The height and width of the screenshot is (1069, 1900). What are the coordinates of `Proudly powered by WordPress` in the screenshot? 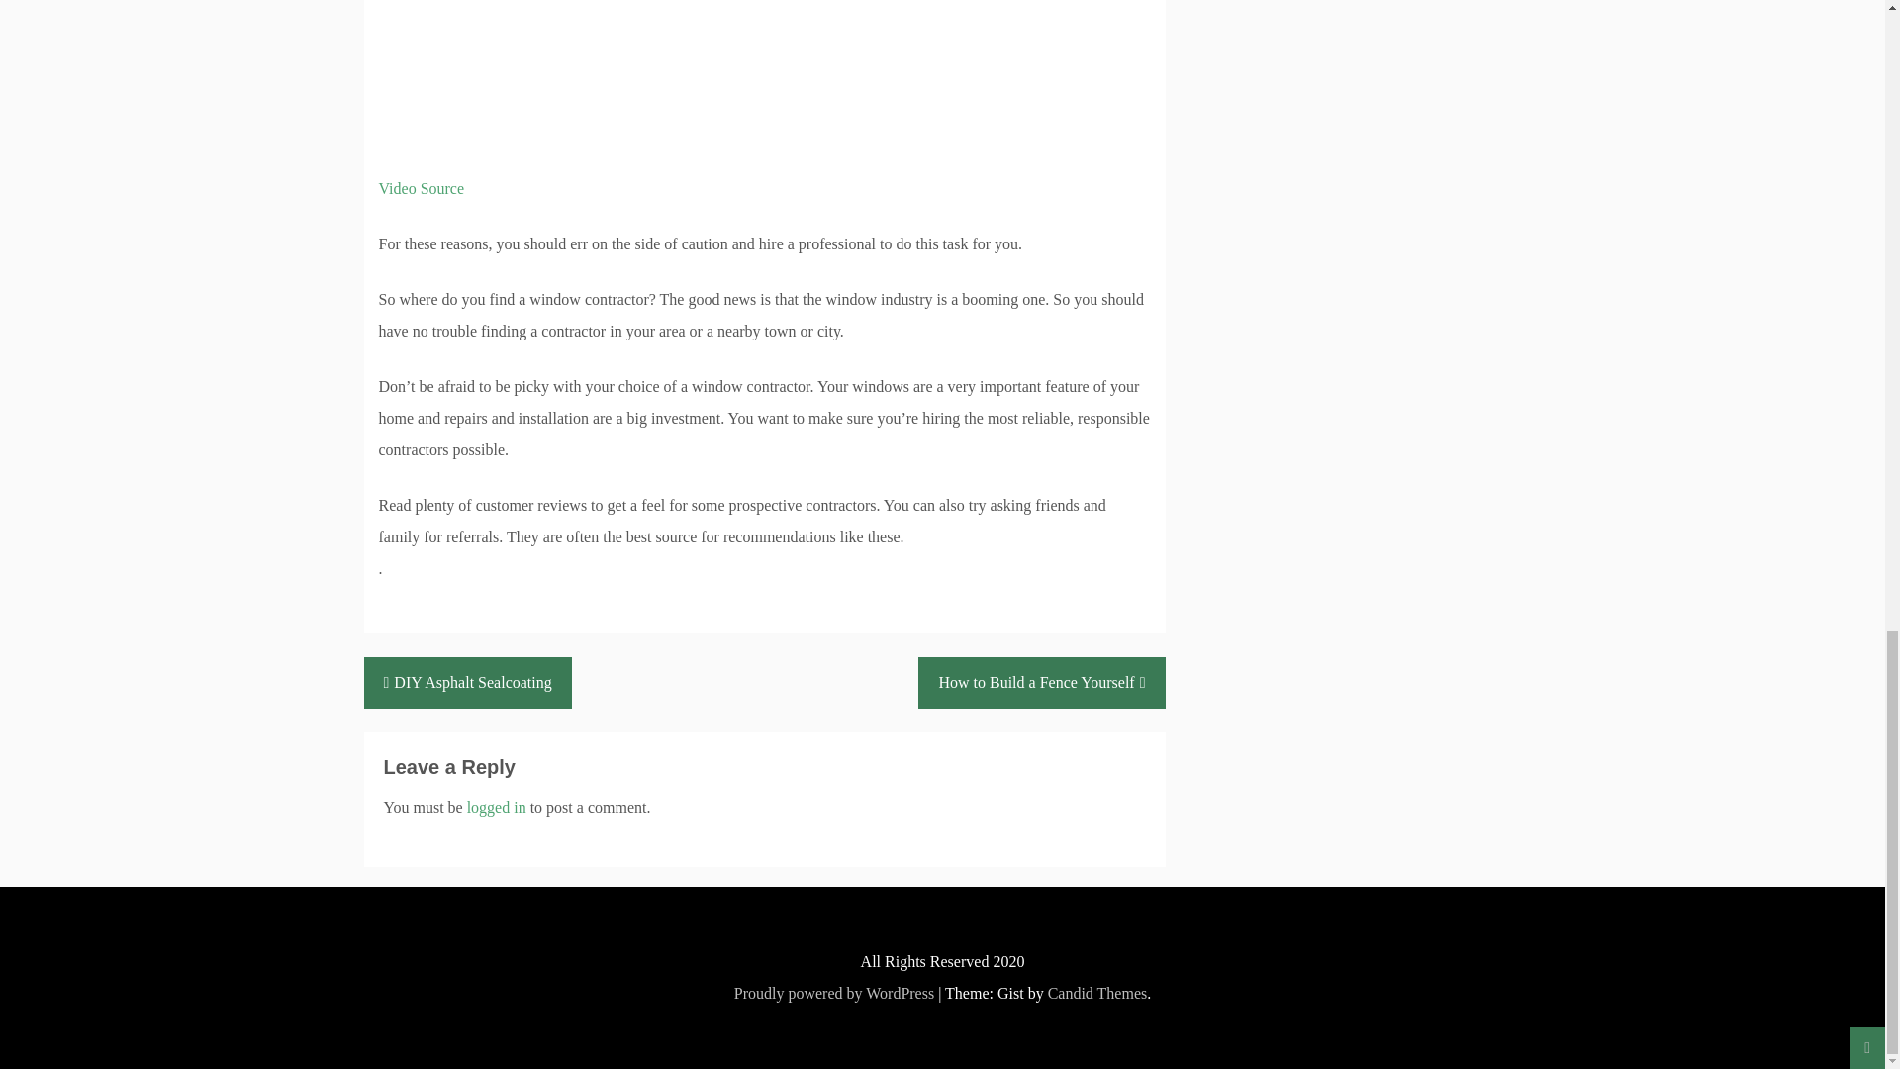 It's located at (833, 992).